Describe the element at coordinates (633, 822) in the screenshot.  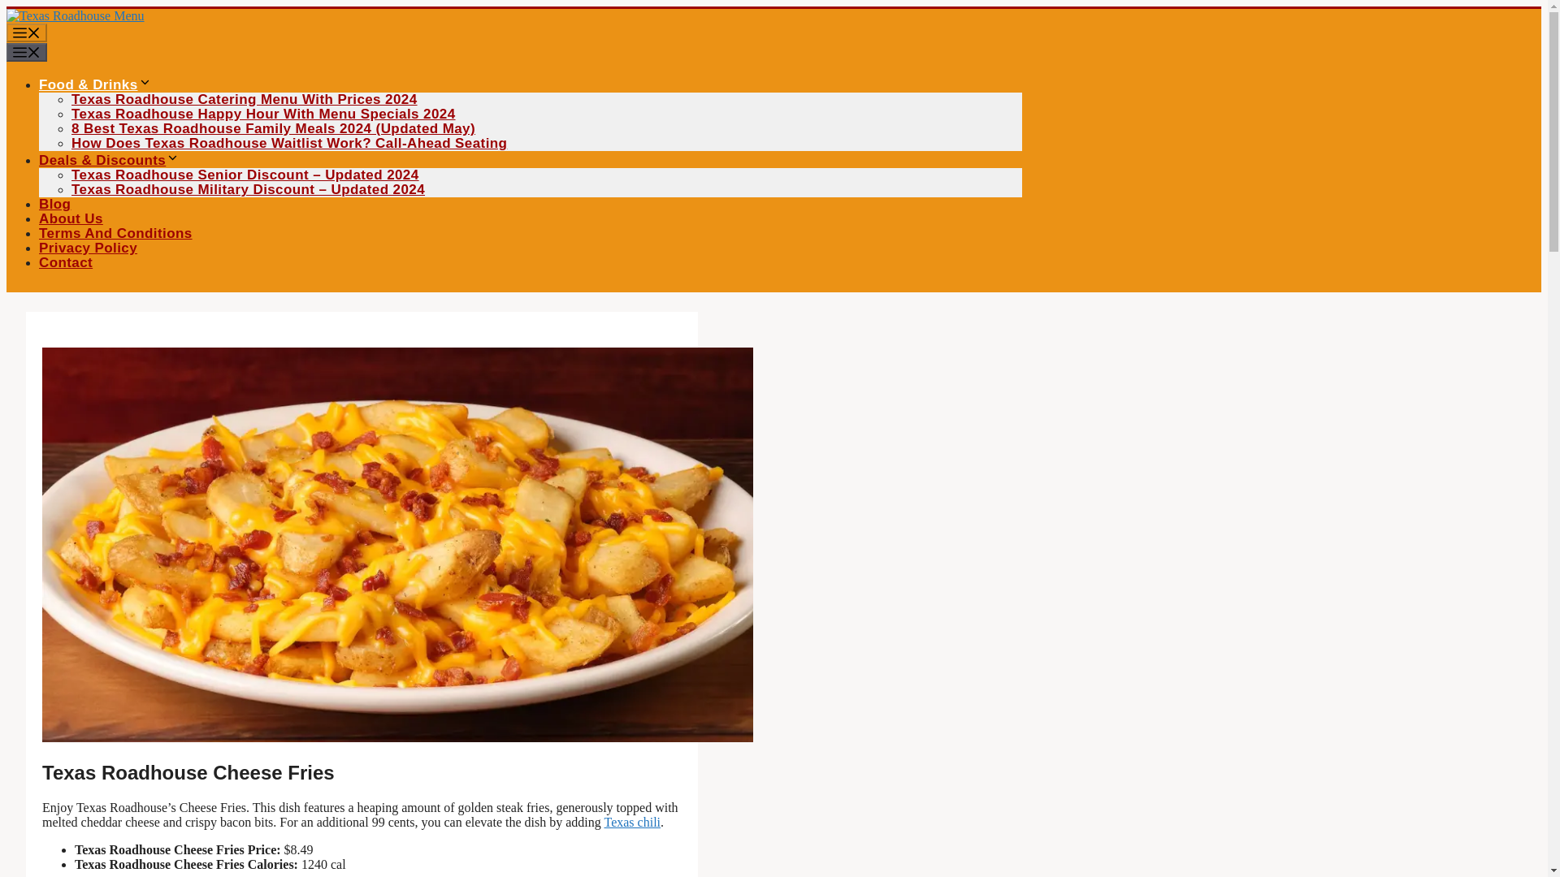
I see `Texas chili` at that location.